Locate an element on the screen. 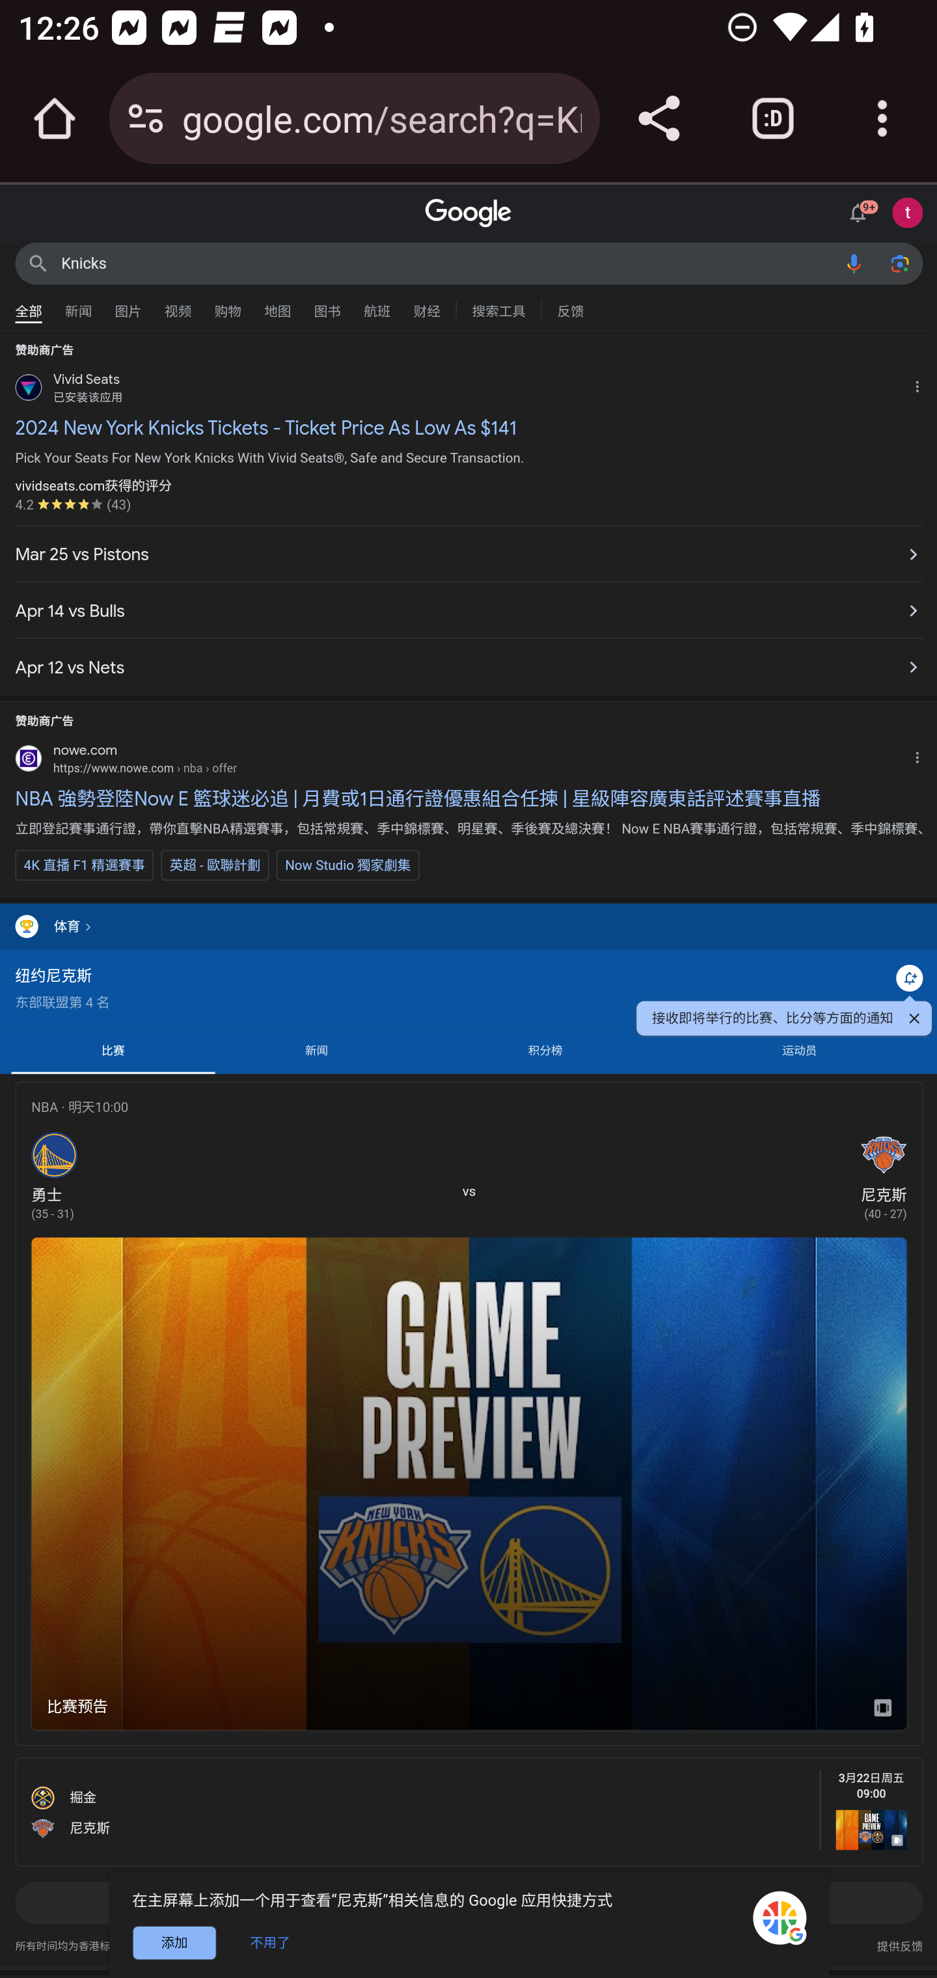 The image size is (937, 1978). Connection is secure is located at coordinates (146, 118).